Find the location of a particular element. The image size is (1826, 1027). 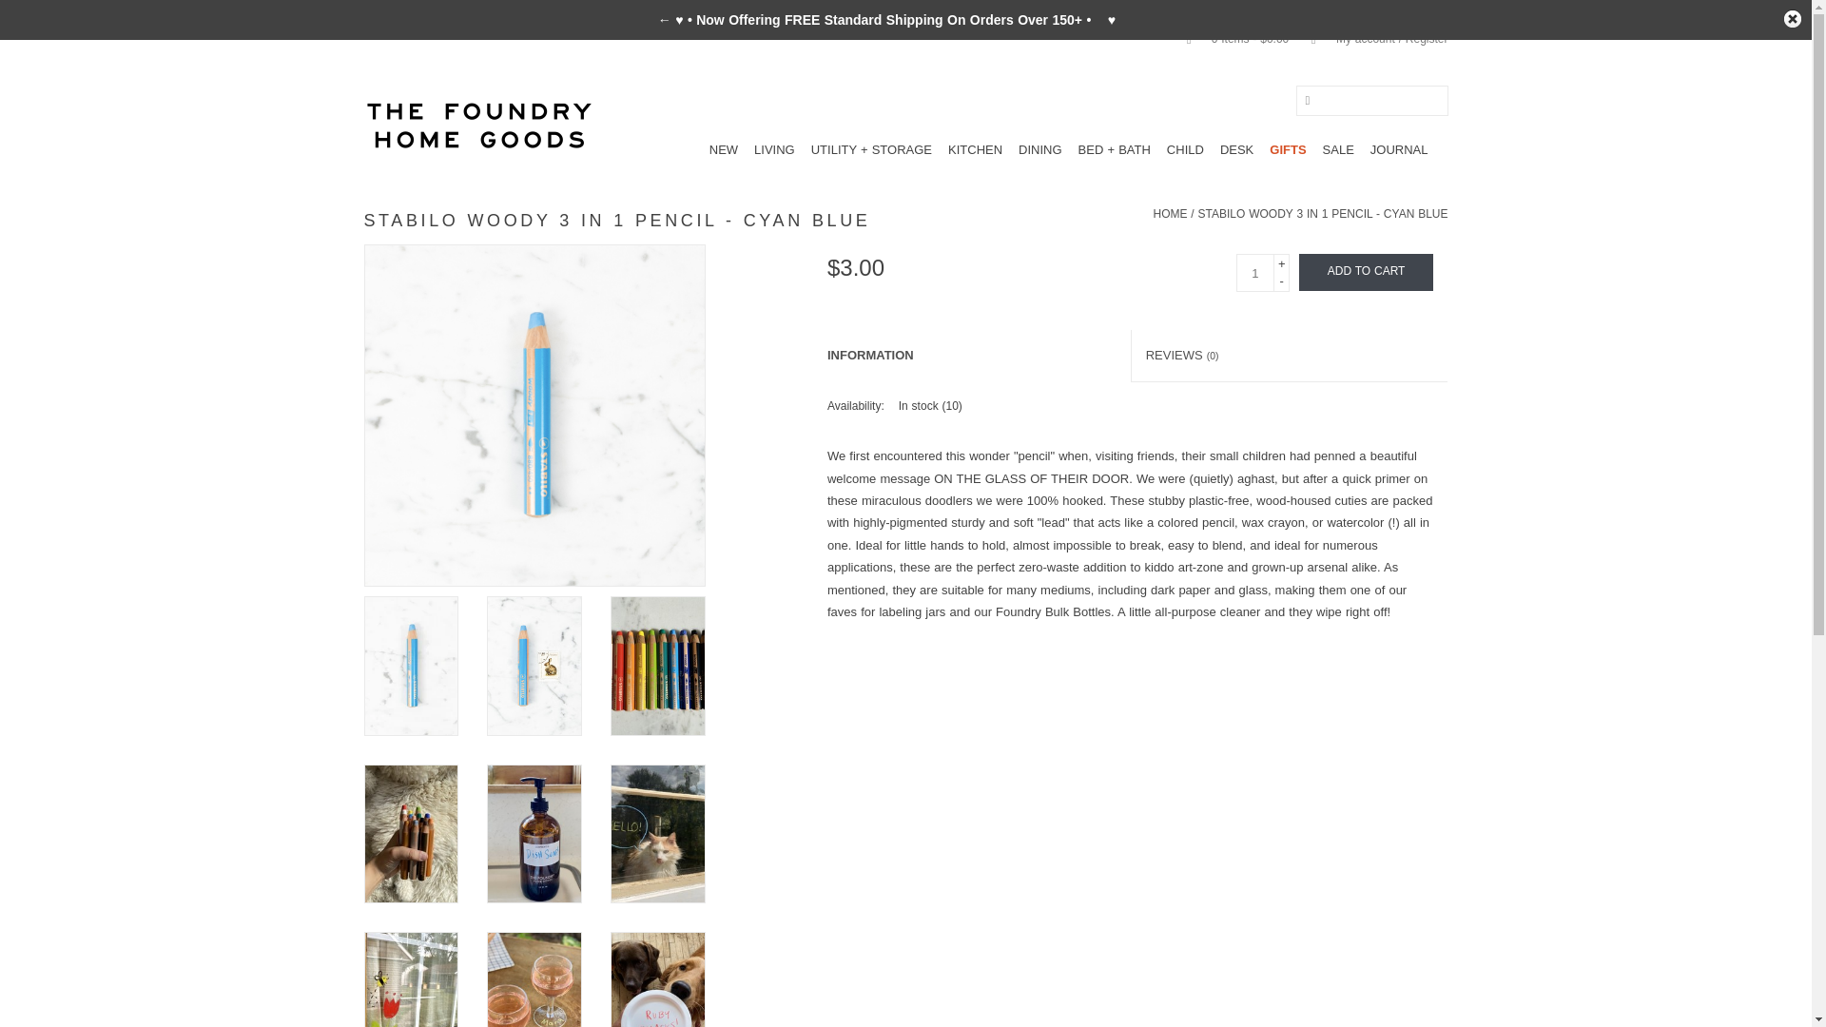

Cart is located at coordinates (1231, 38).